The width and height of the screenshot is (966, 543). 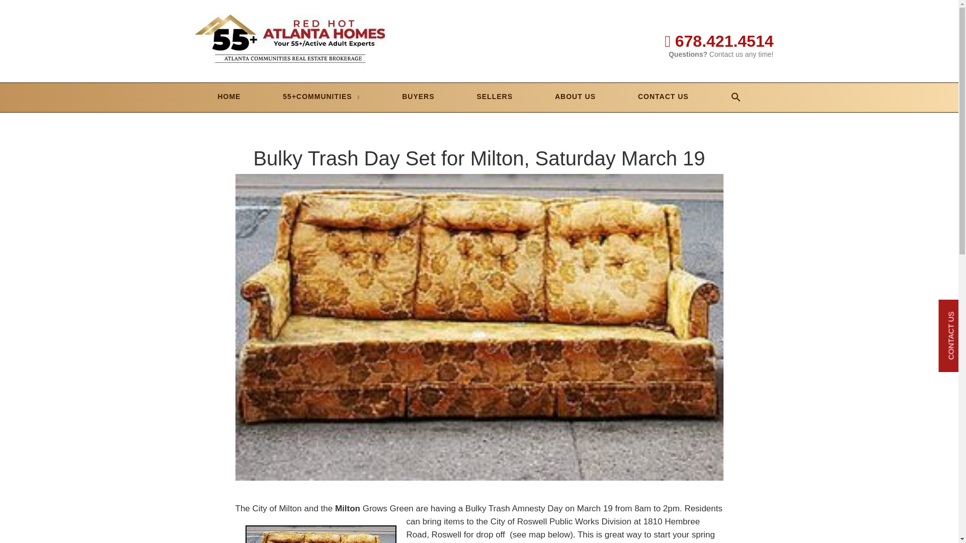 What do you see at coordinates (494, 97) in the screenshot?
I see `SELLERS` at bounding box center [494, 97].